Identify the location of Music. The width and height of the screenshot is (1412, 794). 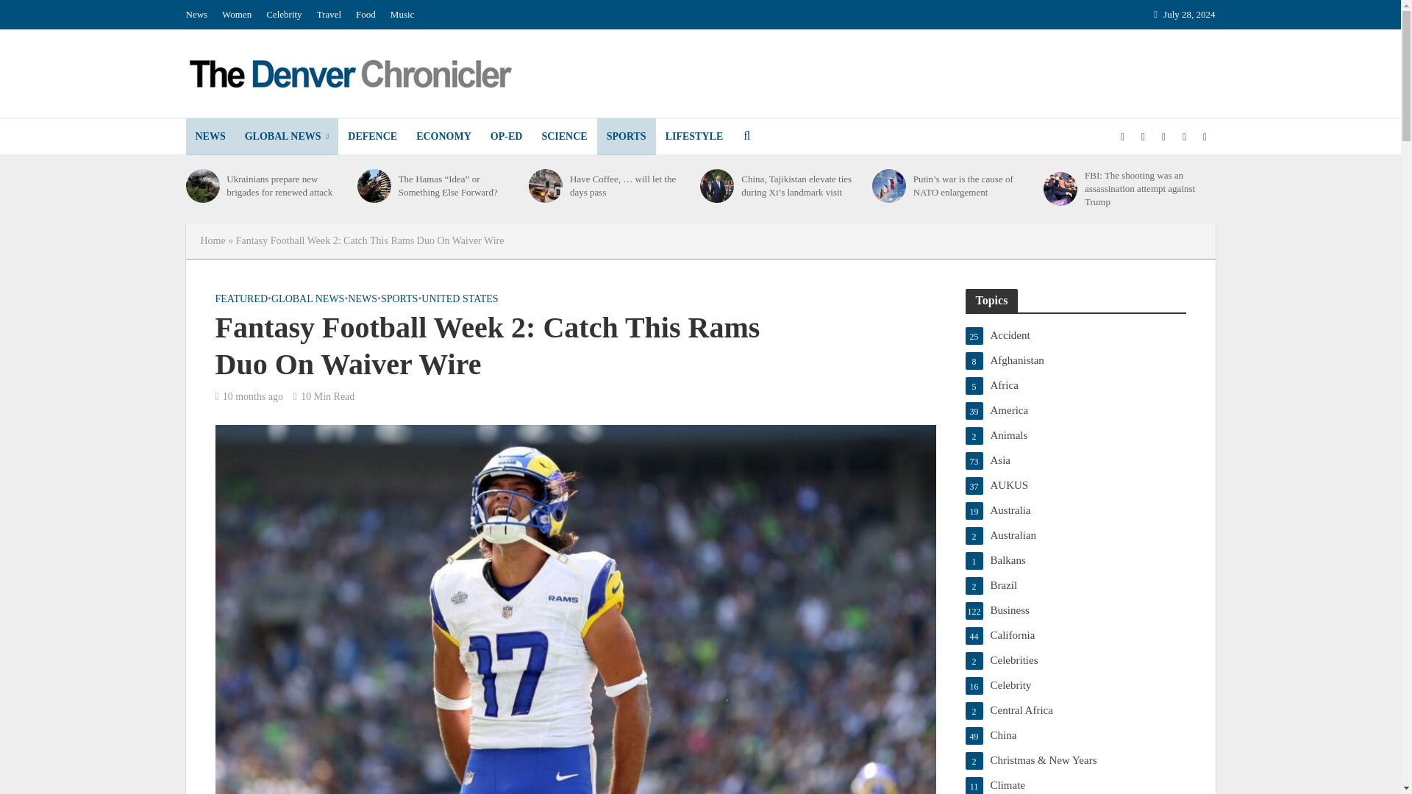
(402, 15).